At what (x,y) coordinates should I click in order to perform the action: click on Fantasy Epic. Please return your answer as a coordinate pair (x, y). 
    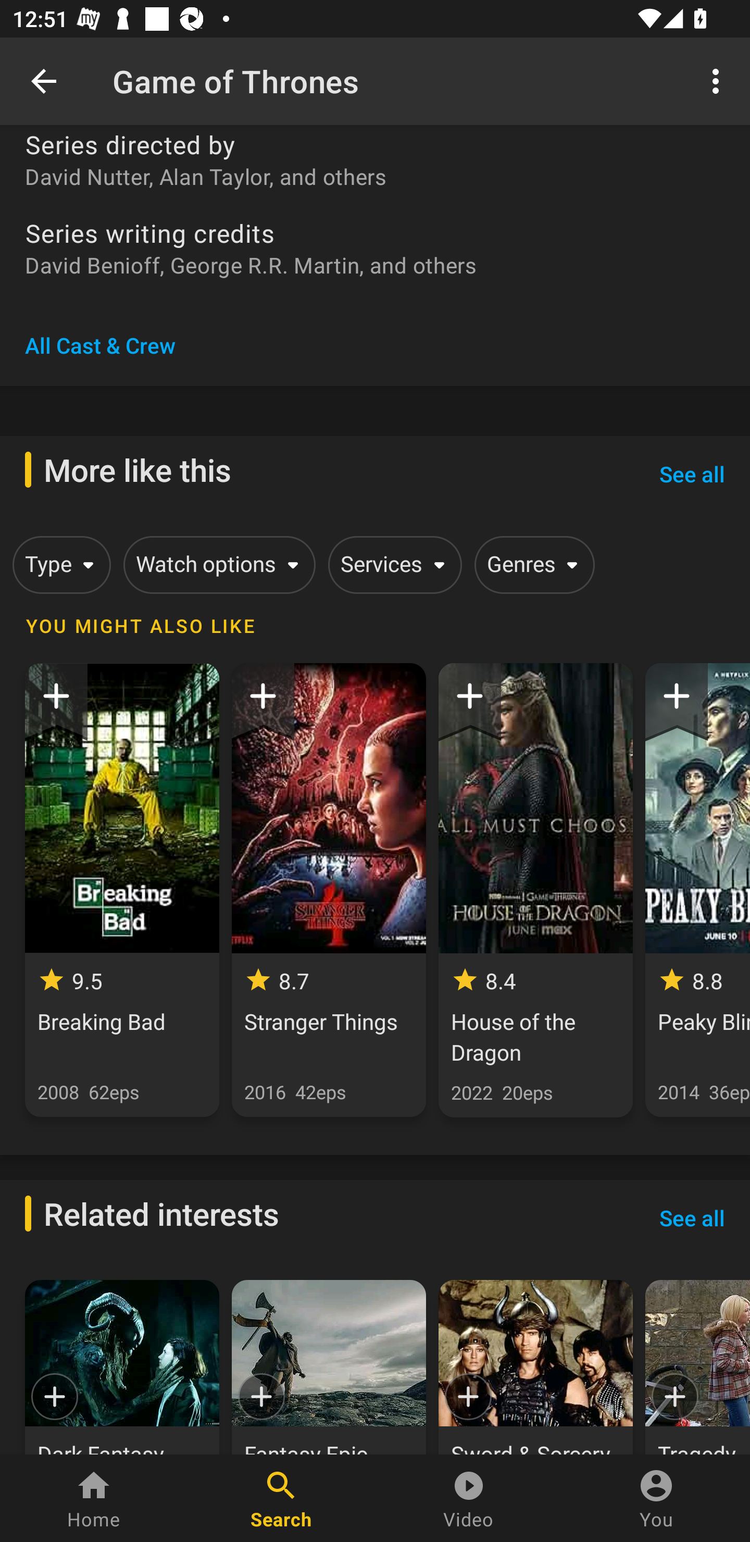
    Looking at the image, I should click on (328, 1367).